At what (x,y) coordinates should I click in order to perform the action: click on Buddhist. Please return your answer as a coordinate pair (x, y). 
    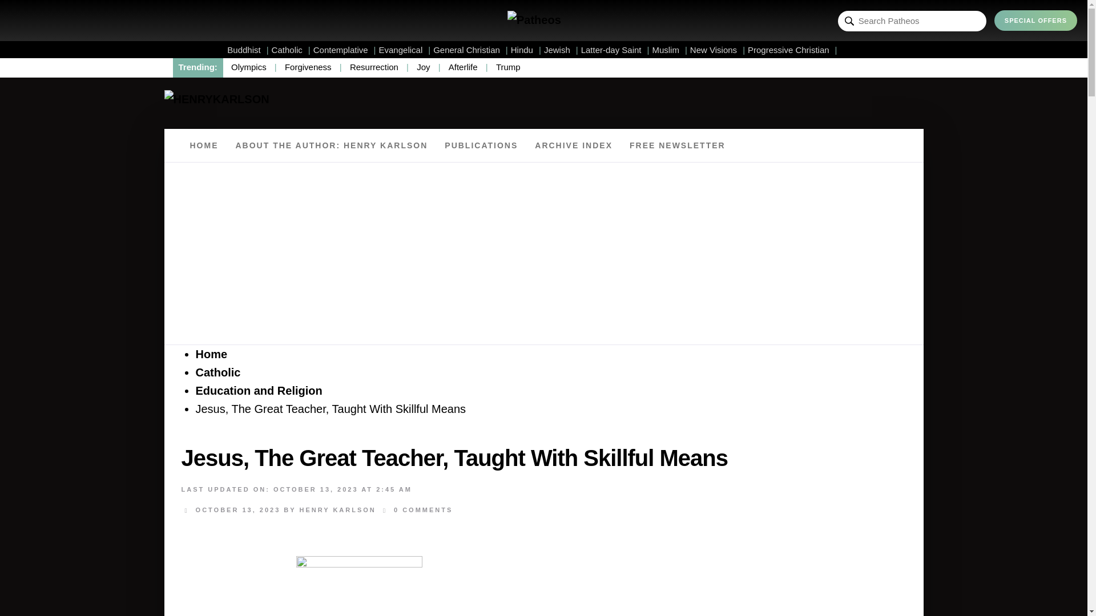
    Looking at the image, I should click on (248, 50).